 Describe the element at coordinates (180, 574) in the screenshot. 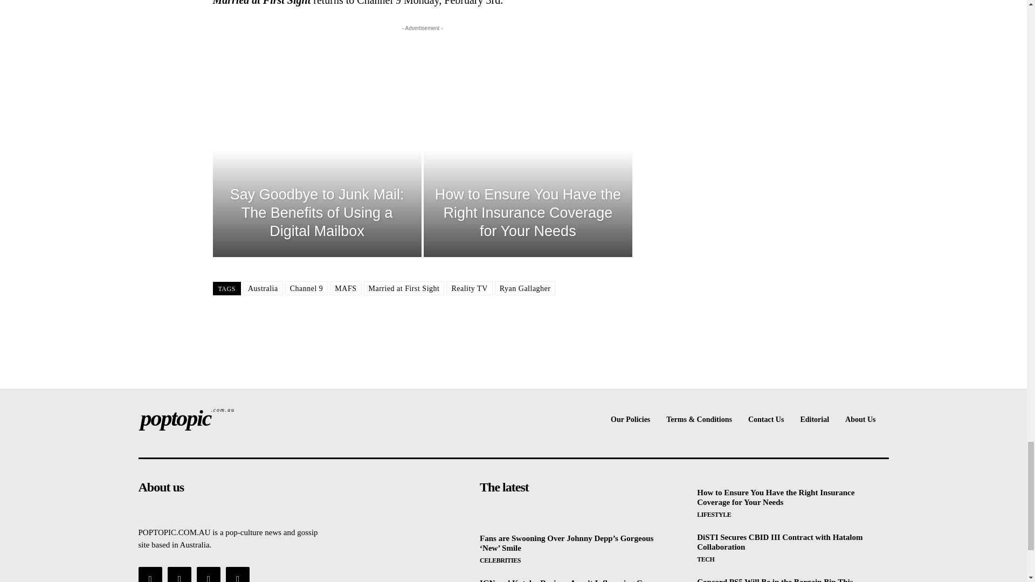

I see `Instagram` at that location.